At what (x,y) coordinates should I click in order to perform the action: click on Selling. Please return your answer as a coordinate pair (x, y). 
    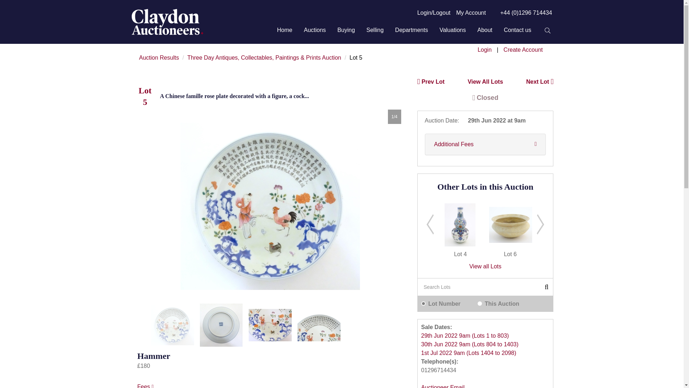
    Looking at the image, I should click on (375, 30).